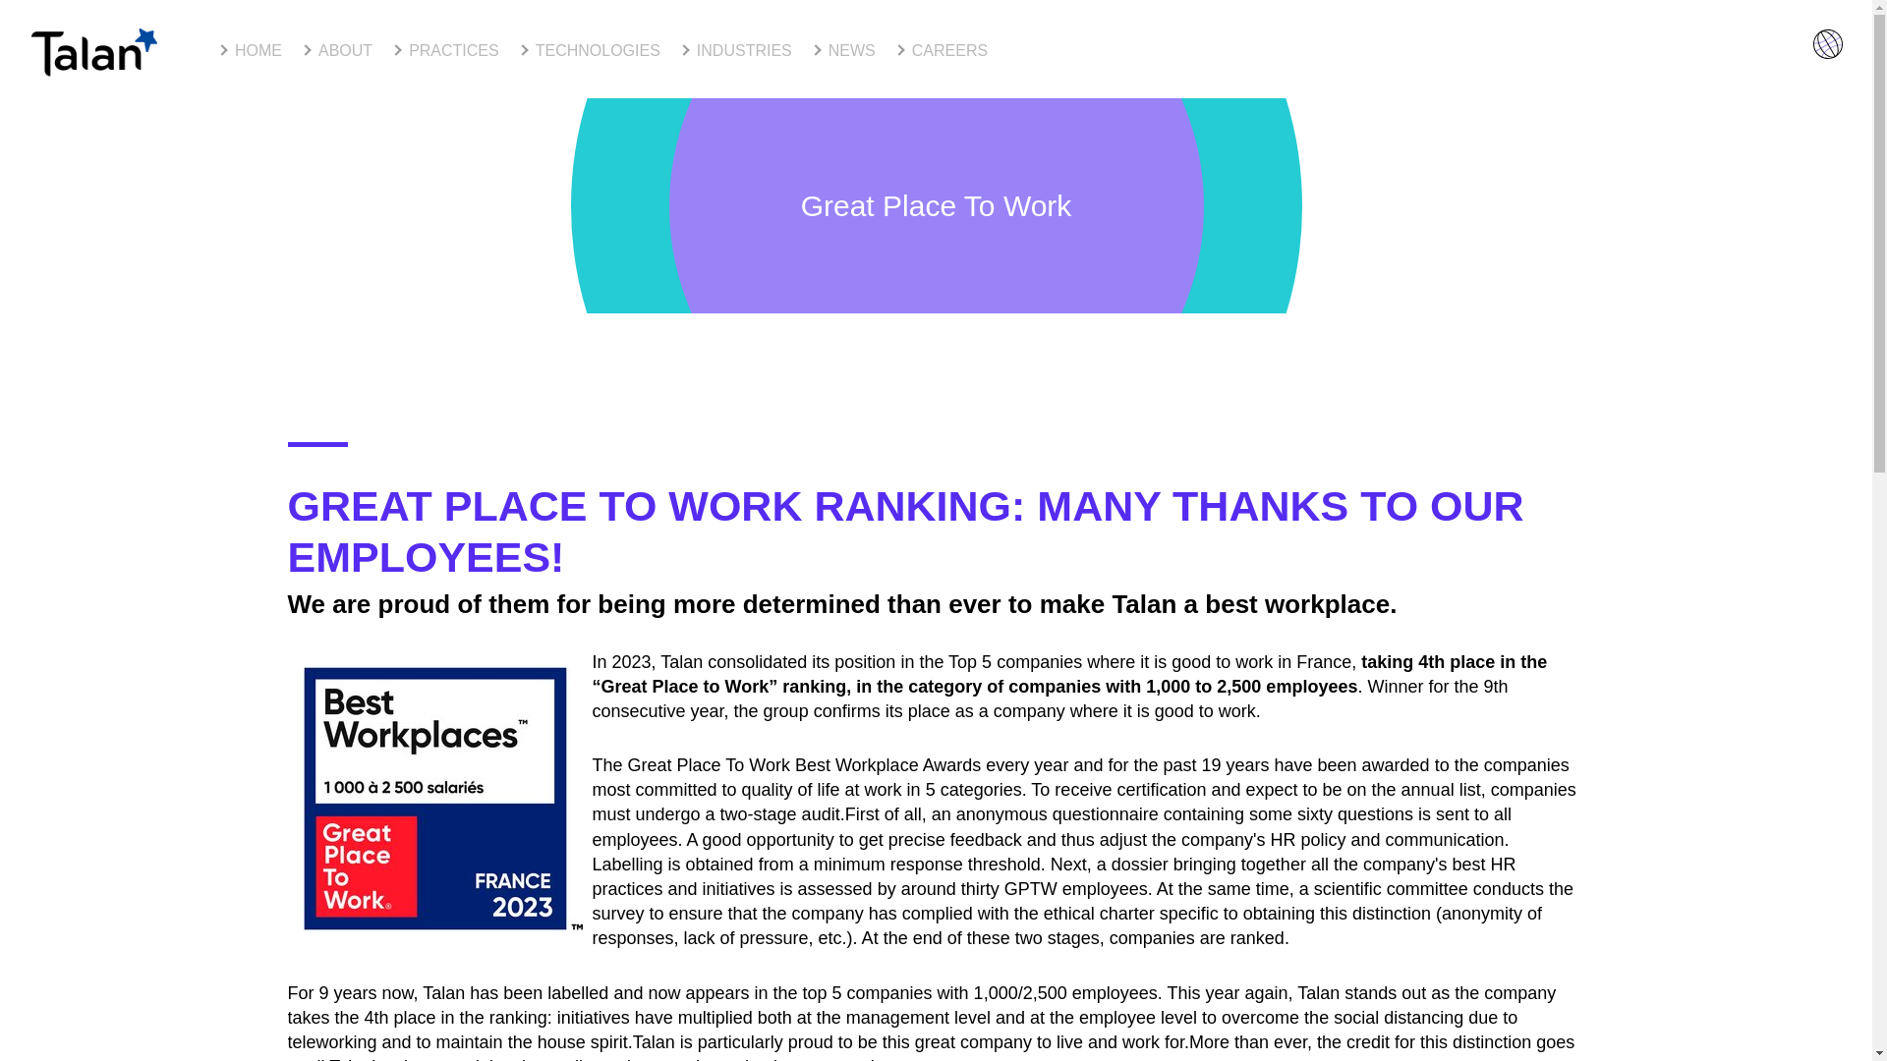 The image size is (1887, 1061). I want to click on ABOUT, so click(336, 51).